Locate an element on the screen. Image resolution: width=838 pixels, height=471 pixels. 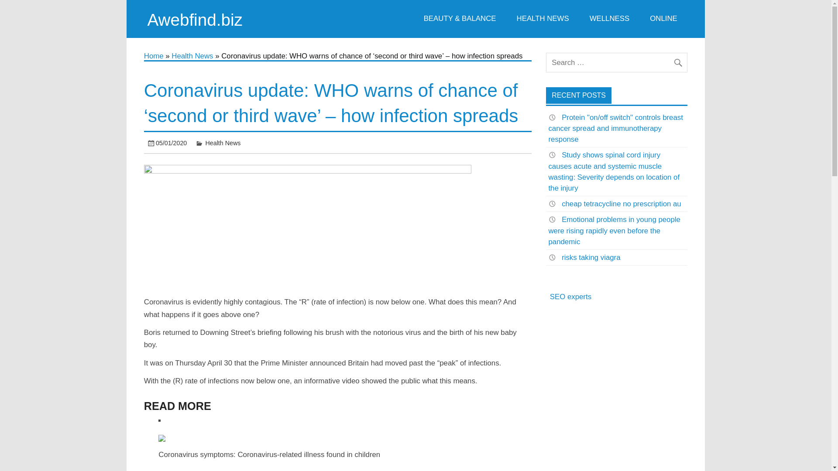
Health News is located at coordinates (192, 56).